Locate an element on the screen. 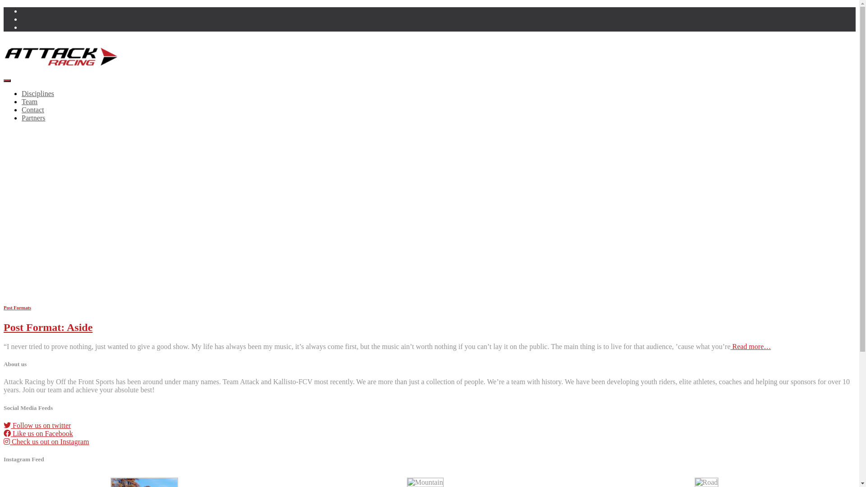  Contact is located at coordinates (33, 110).